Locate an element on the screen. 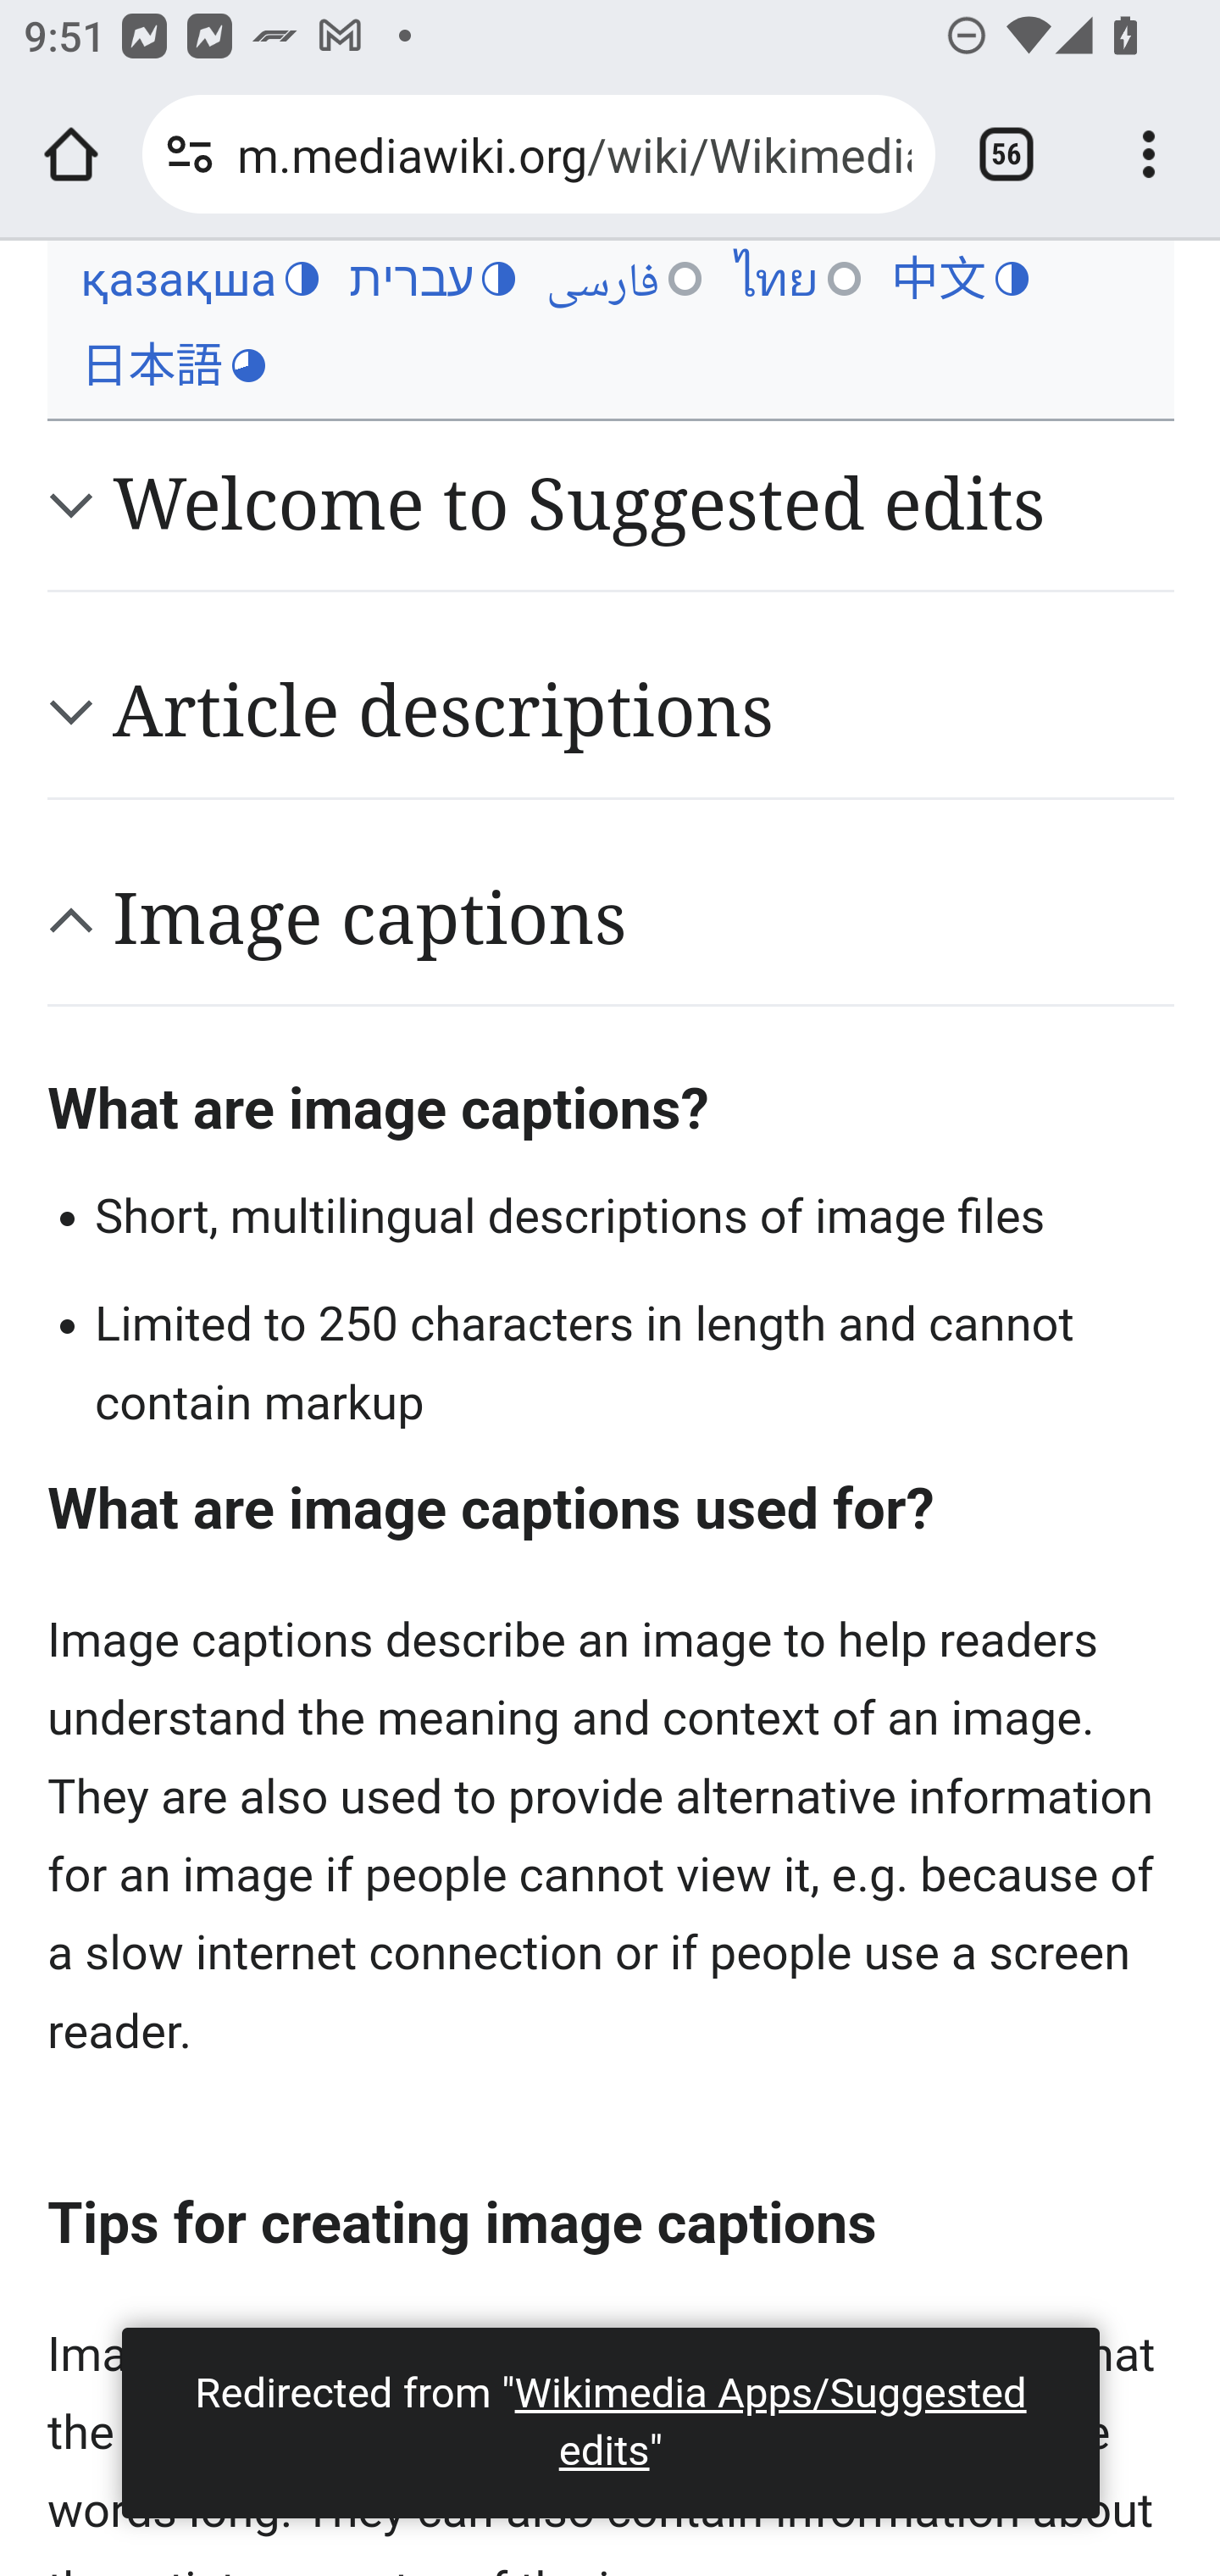 The height and width of the screenshot is (2576, 1220). Switch or close tabs is located at coordinates (1006, 154).